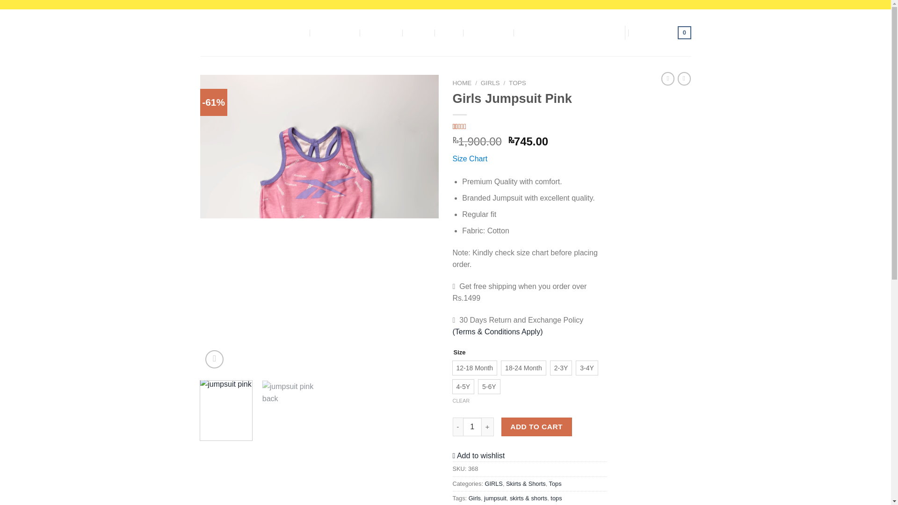 Image resolution: width=898 pixels, height=505 pixels. What do you see at coordinates (419, 32) in the screenshot?
I see `SHOP` at bounding box center [419, 32].